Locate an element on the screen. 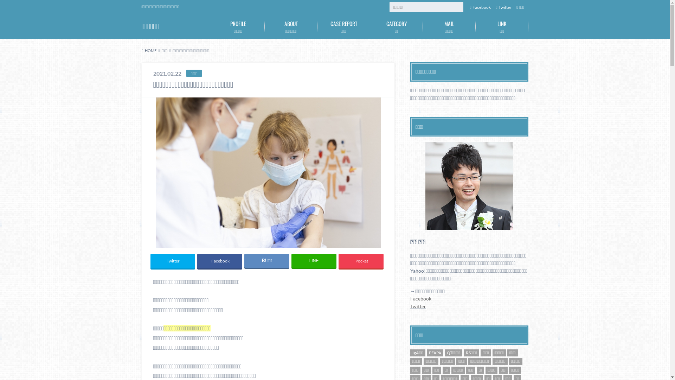 This screenshot has height=380, width=675. Pocket is located at coordinates (361, 261).